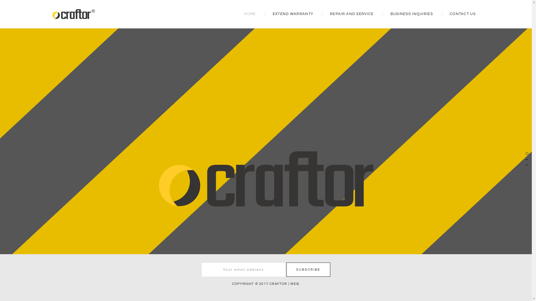 This screenshot has width=536, height=301. I want to click on EXTEND WARRANTY, so click(293, 14).